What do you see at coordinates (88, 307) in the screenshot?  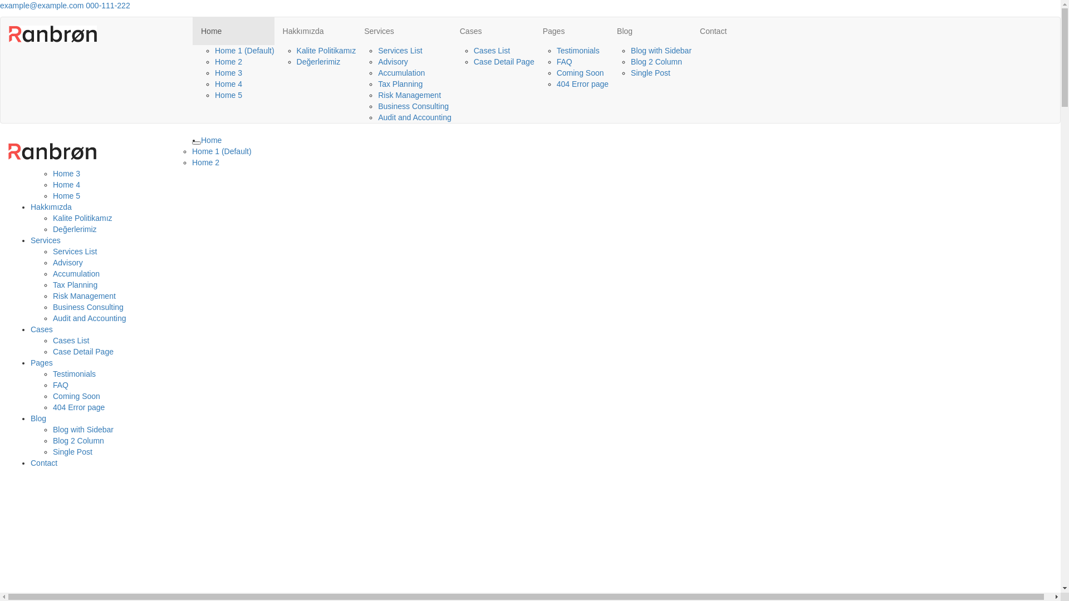 I see `Business Consulting` at bounding box center [88, 307].